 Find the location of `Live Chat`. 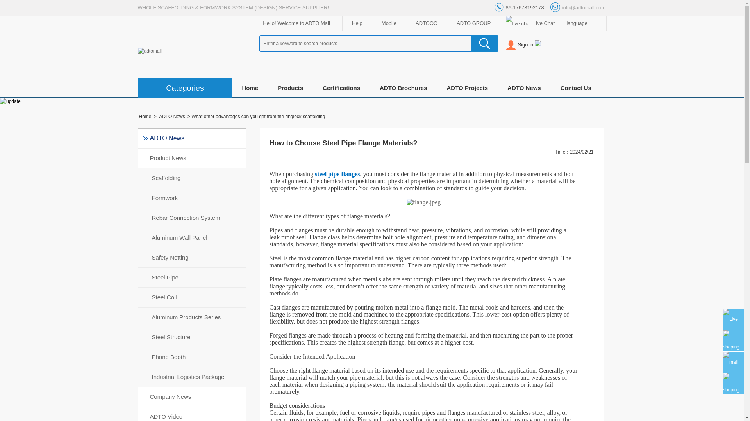

Live Chat is located at coordinates (528, 23).